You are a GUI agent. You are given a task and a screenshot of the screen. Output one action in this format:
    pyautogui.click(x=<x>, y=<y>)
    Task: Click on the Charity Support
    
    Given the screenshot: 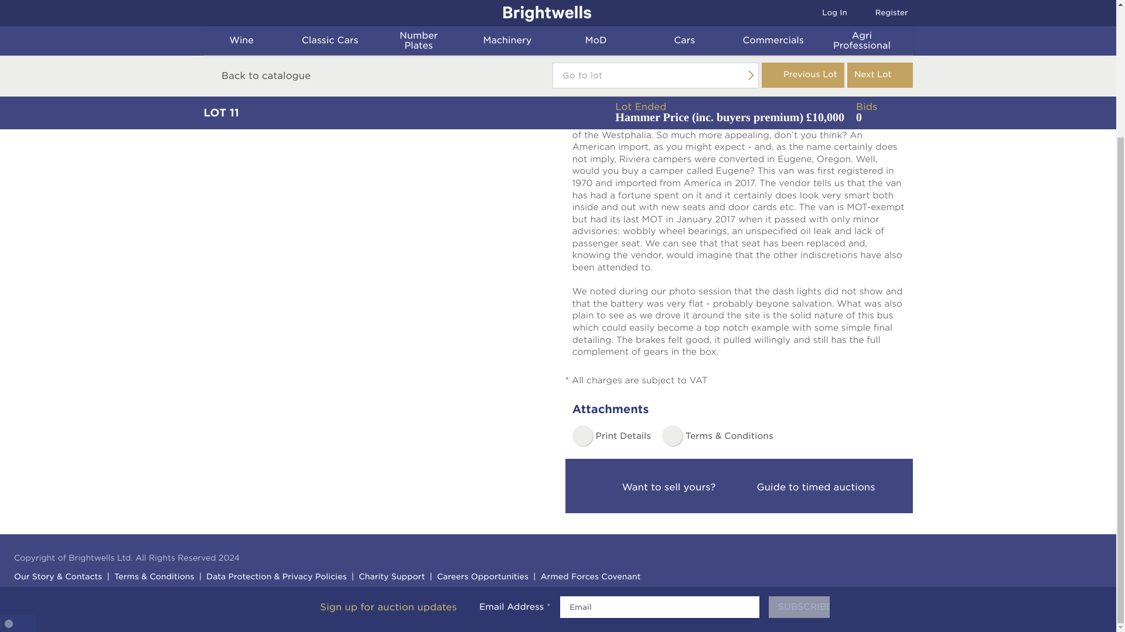 What is the action you would take?
    pyautogui.click(x=390, y=578)
    